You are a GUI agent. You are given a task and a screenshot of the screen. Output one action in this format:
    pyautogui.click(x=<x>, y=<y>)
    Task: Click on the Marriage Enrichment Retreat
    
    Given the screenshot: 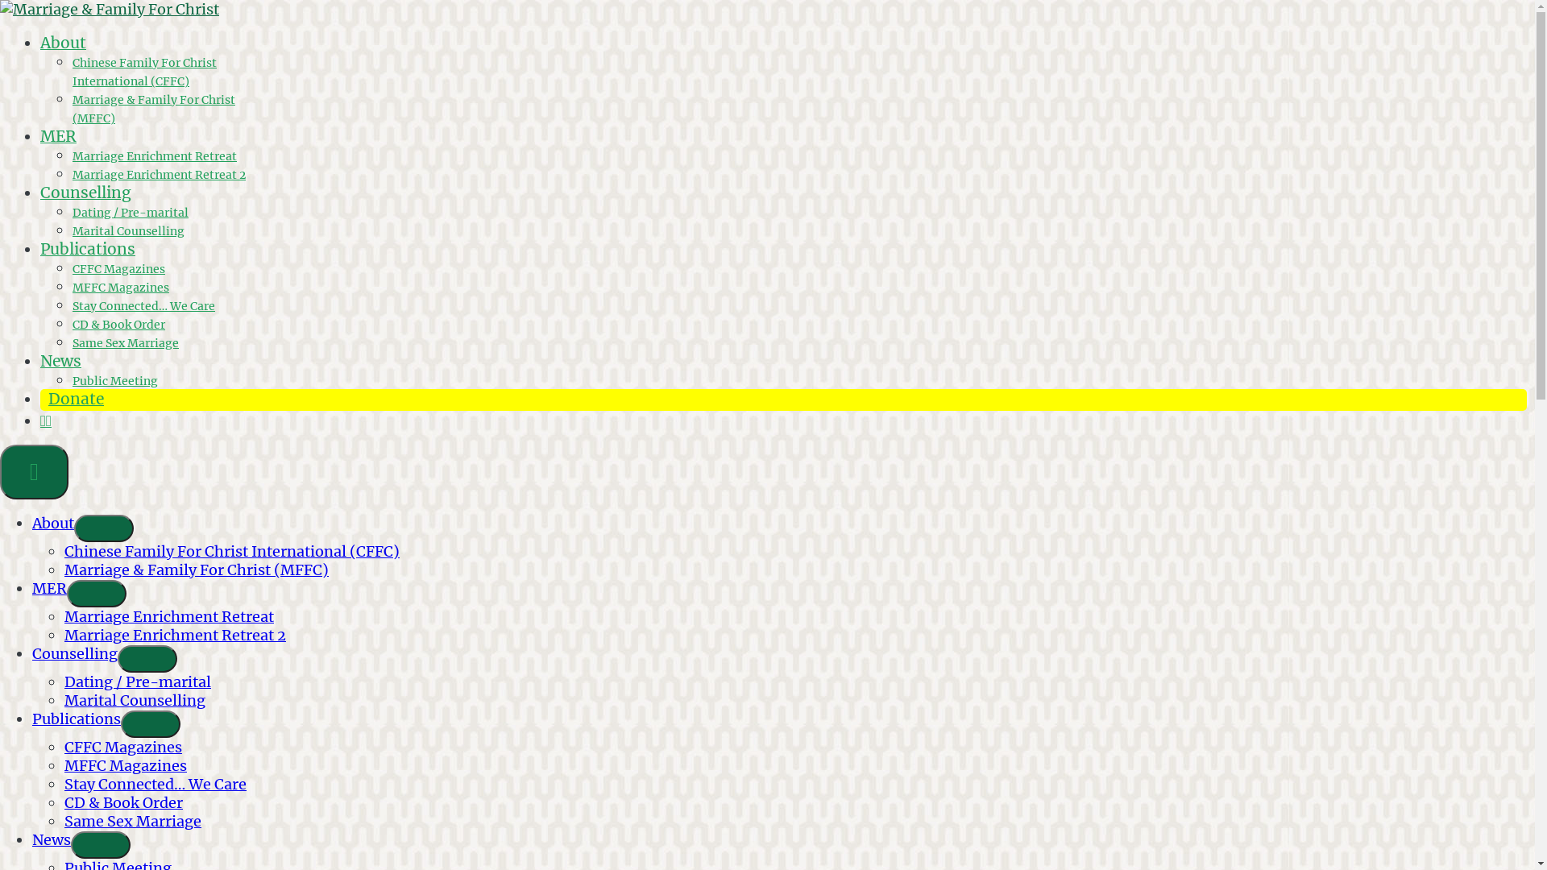 What is the action you would take?
    pyautogui.click(x=169, y=617)
    